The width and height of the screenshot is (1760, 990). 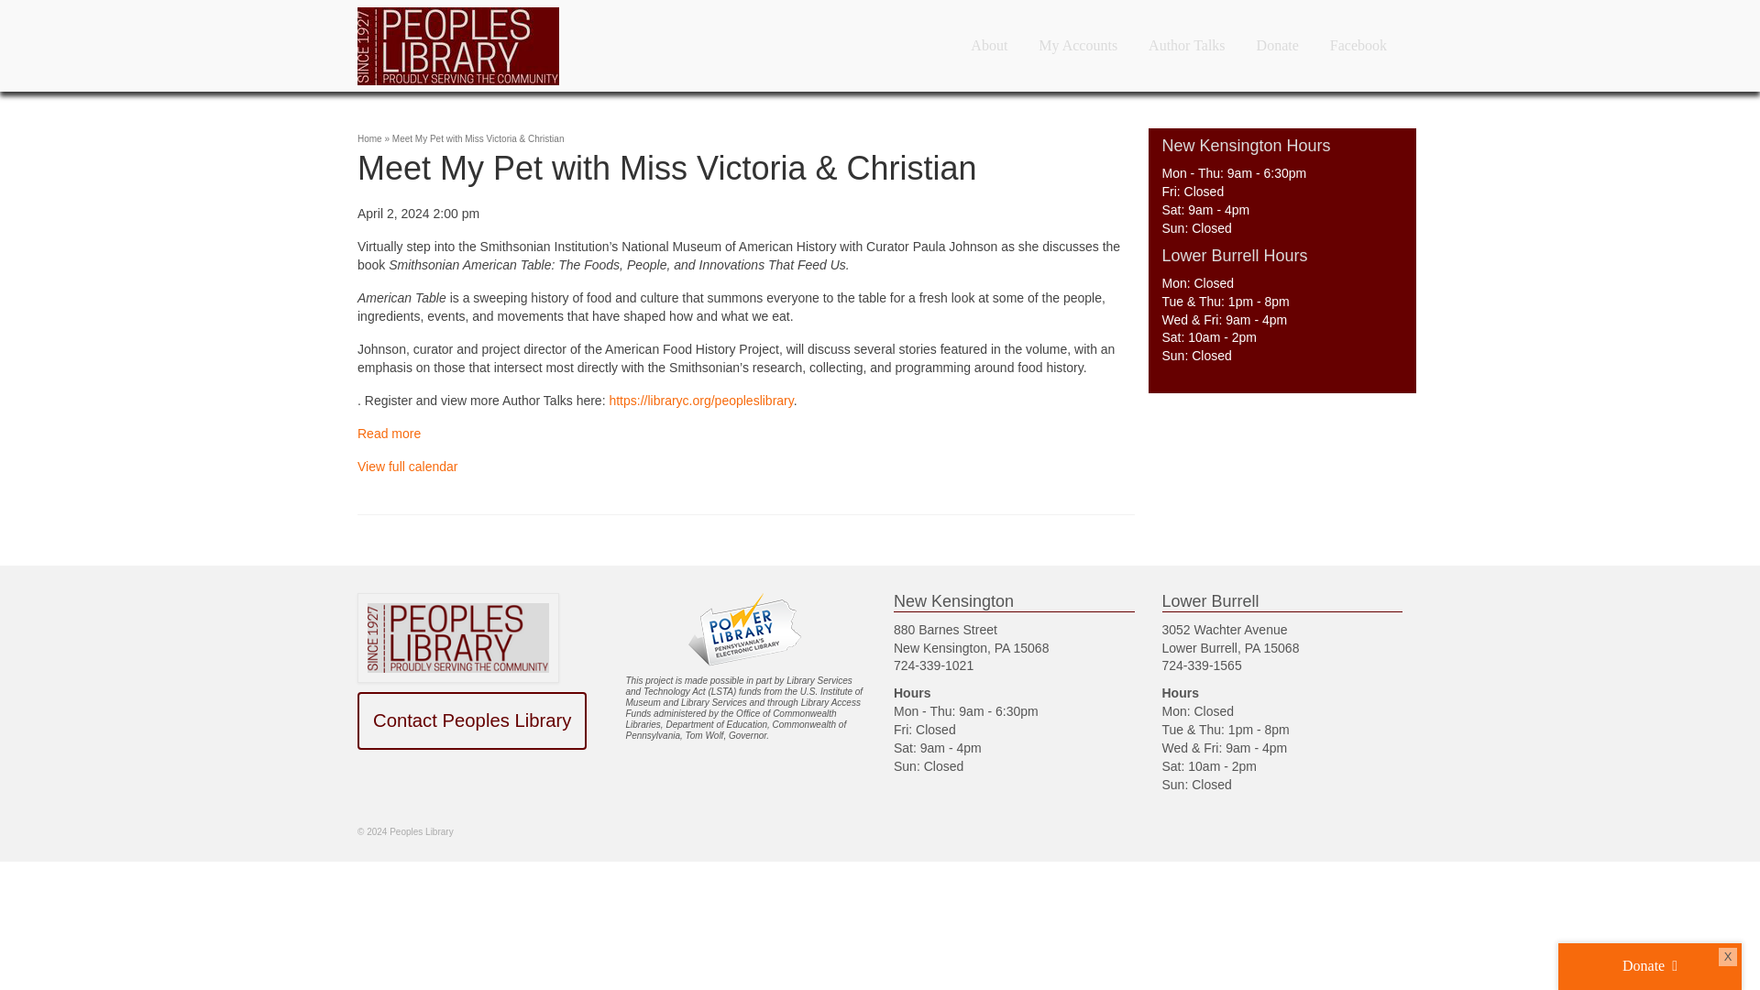 I want to click on Home, so click(x=368, y=137).